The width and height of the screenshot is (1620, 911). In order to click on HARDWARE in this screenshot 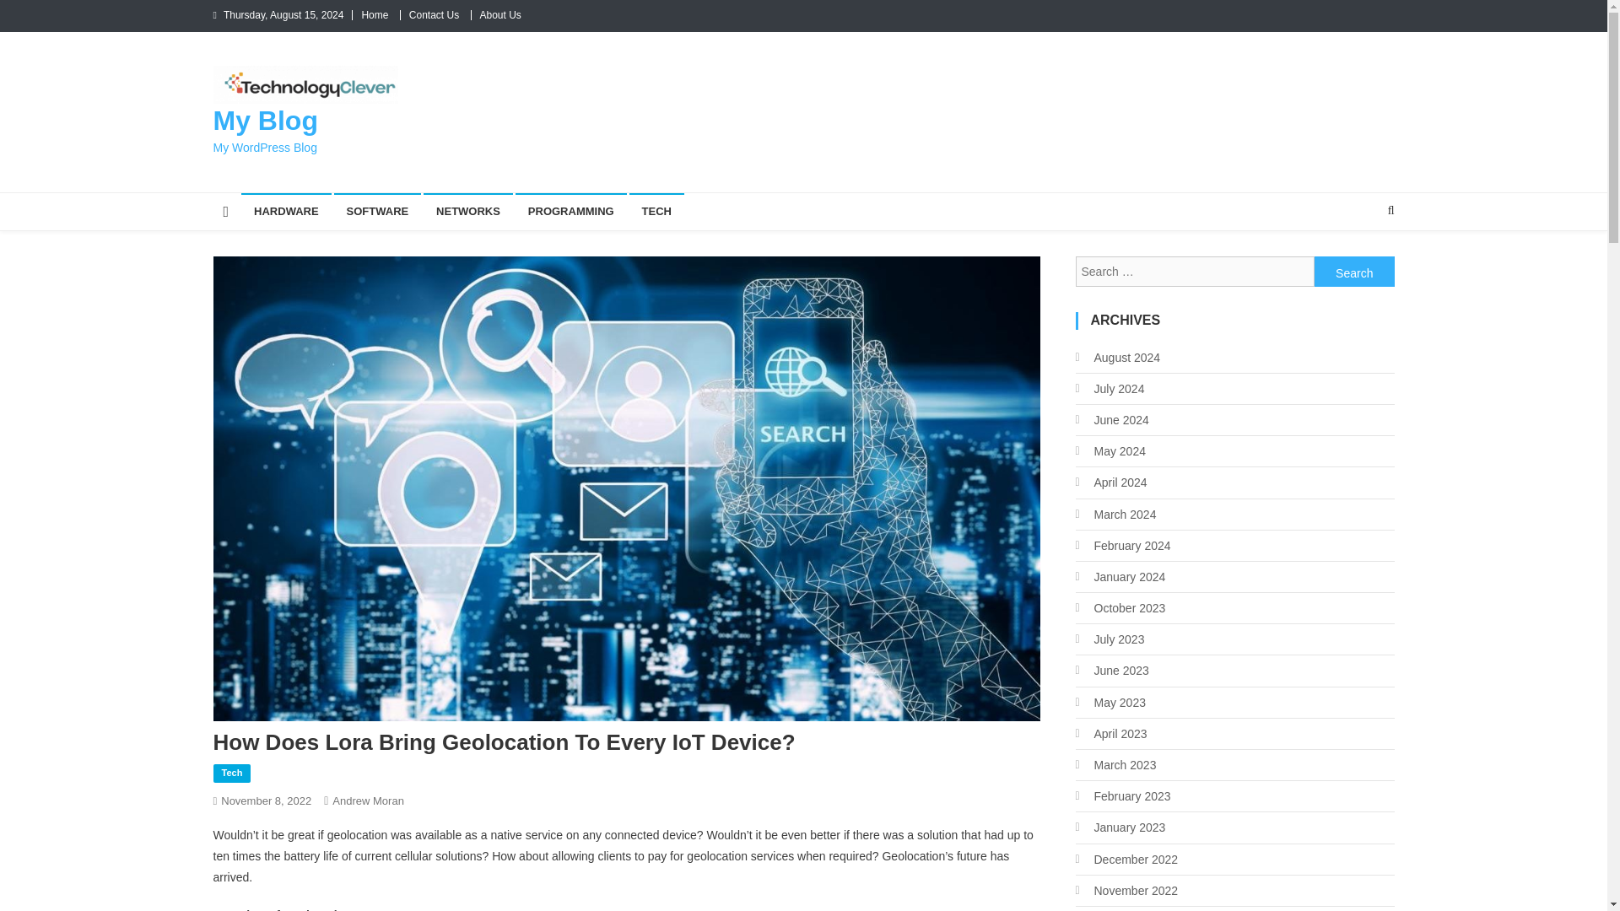, I will do `click(287, 211)`.